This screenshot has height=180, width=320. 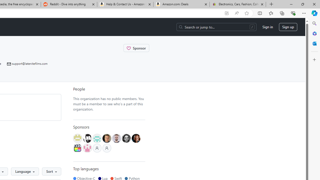 I want to click on Private Sponsor, so click(x=107, y=148).